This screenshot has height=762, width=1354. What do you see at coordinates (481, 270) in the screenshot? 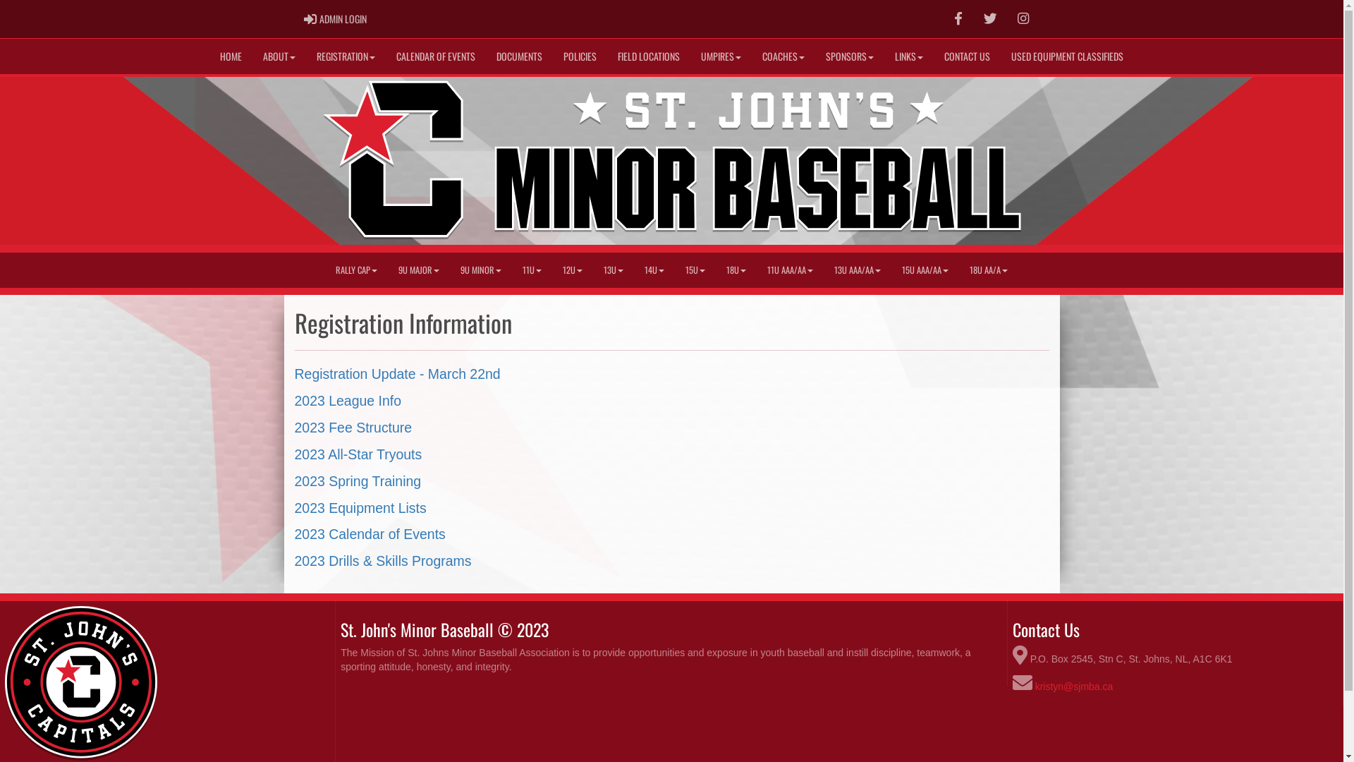
I see `9U MINOR` at bounding box center [481, 270].